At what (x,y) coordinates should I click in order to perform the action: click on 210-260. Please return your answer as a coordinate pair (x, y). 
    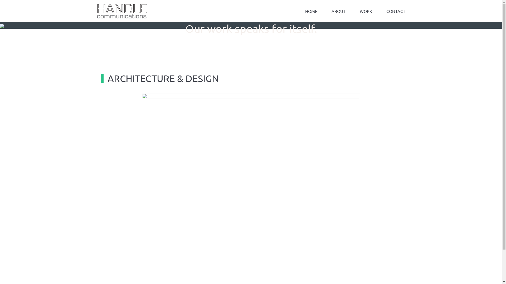
    Looking at the image, I should click on (170, 32).